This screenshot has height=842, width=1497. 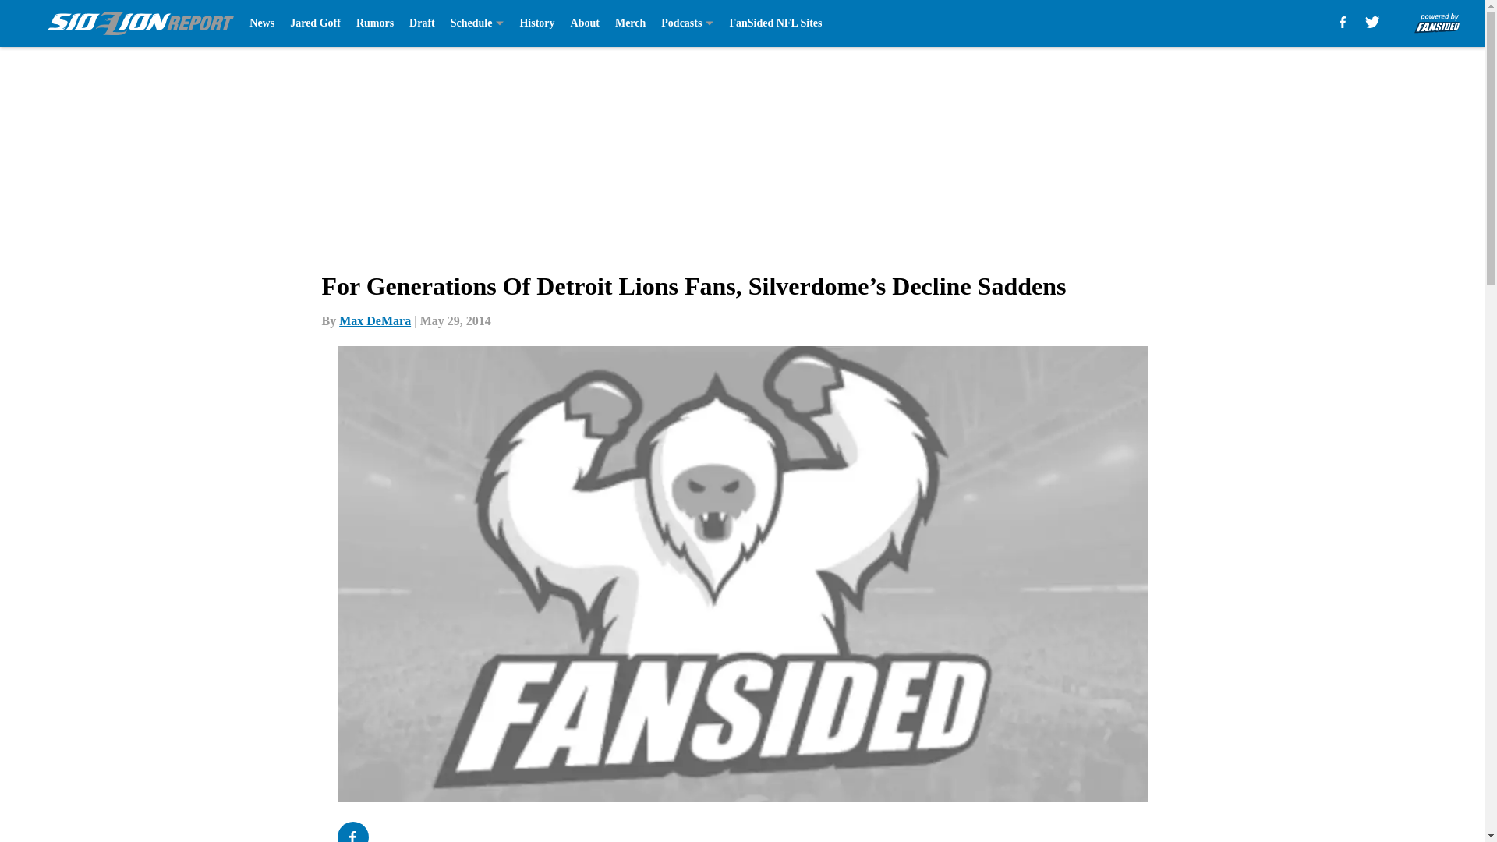 What do you see at coordinates (422, 23) in the screenshot?
I see `Draft` at bounding box center [422, 23].